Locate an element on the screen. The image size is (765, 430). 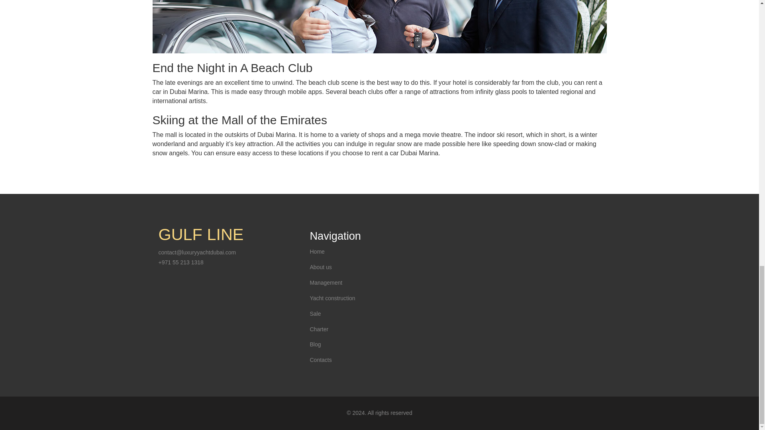
Charter is located at coordinates (319, 329).